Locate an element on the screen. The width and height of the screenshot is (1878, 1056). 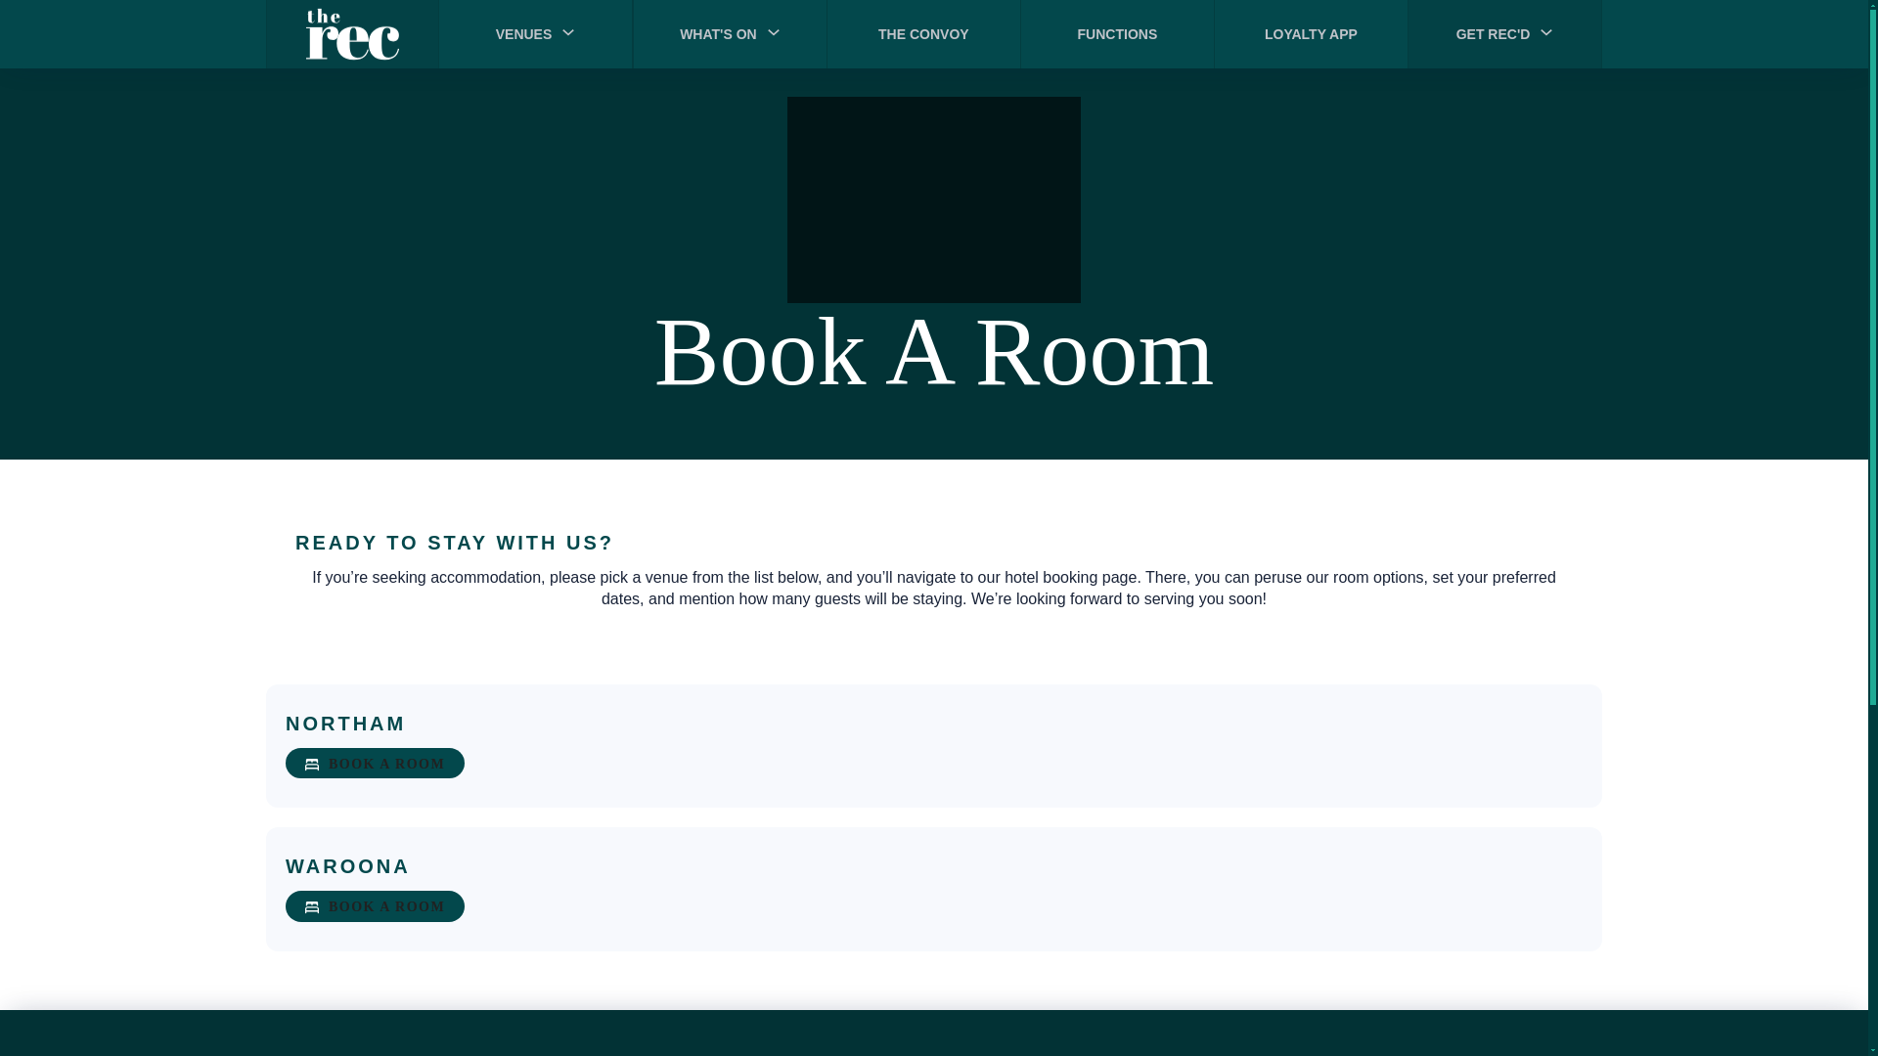
BOOK A ROOM is located at coordinates (374, 905).